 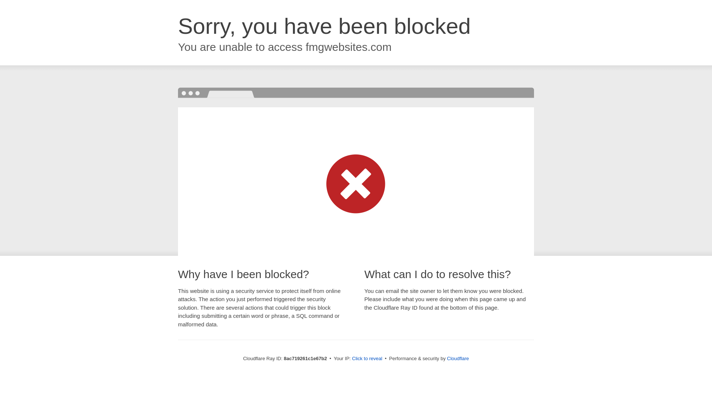 What do you see at coordinates (367, 359) in the screenshot?
I see `Click to reveal` at bounding box center [367, 359].